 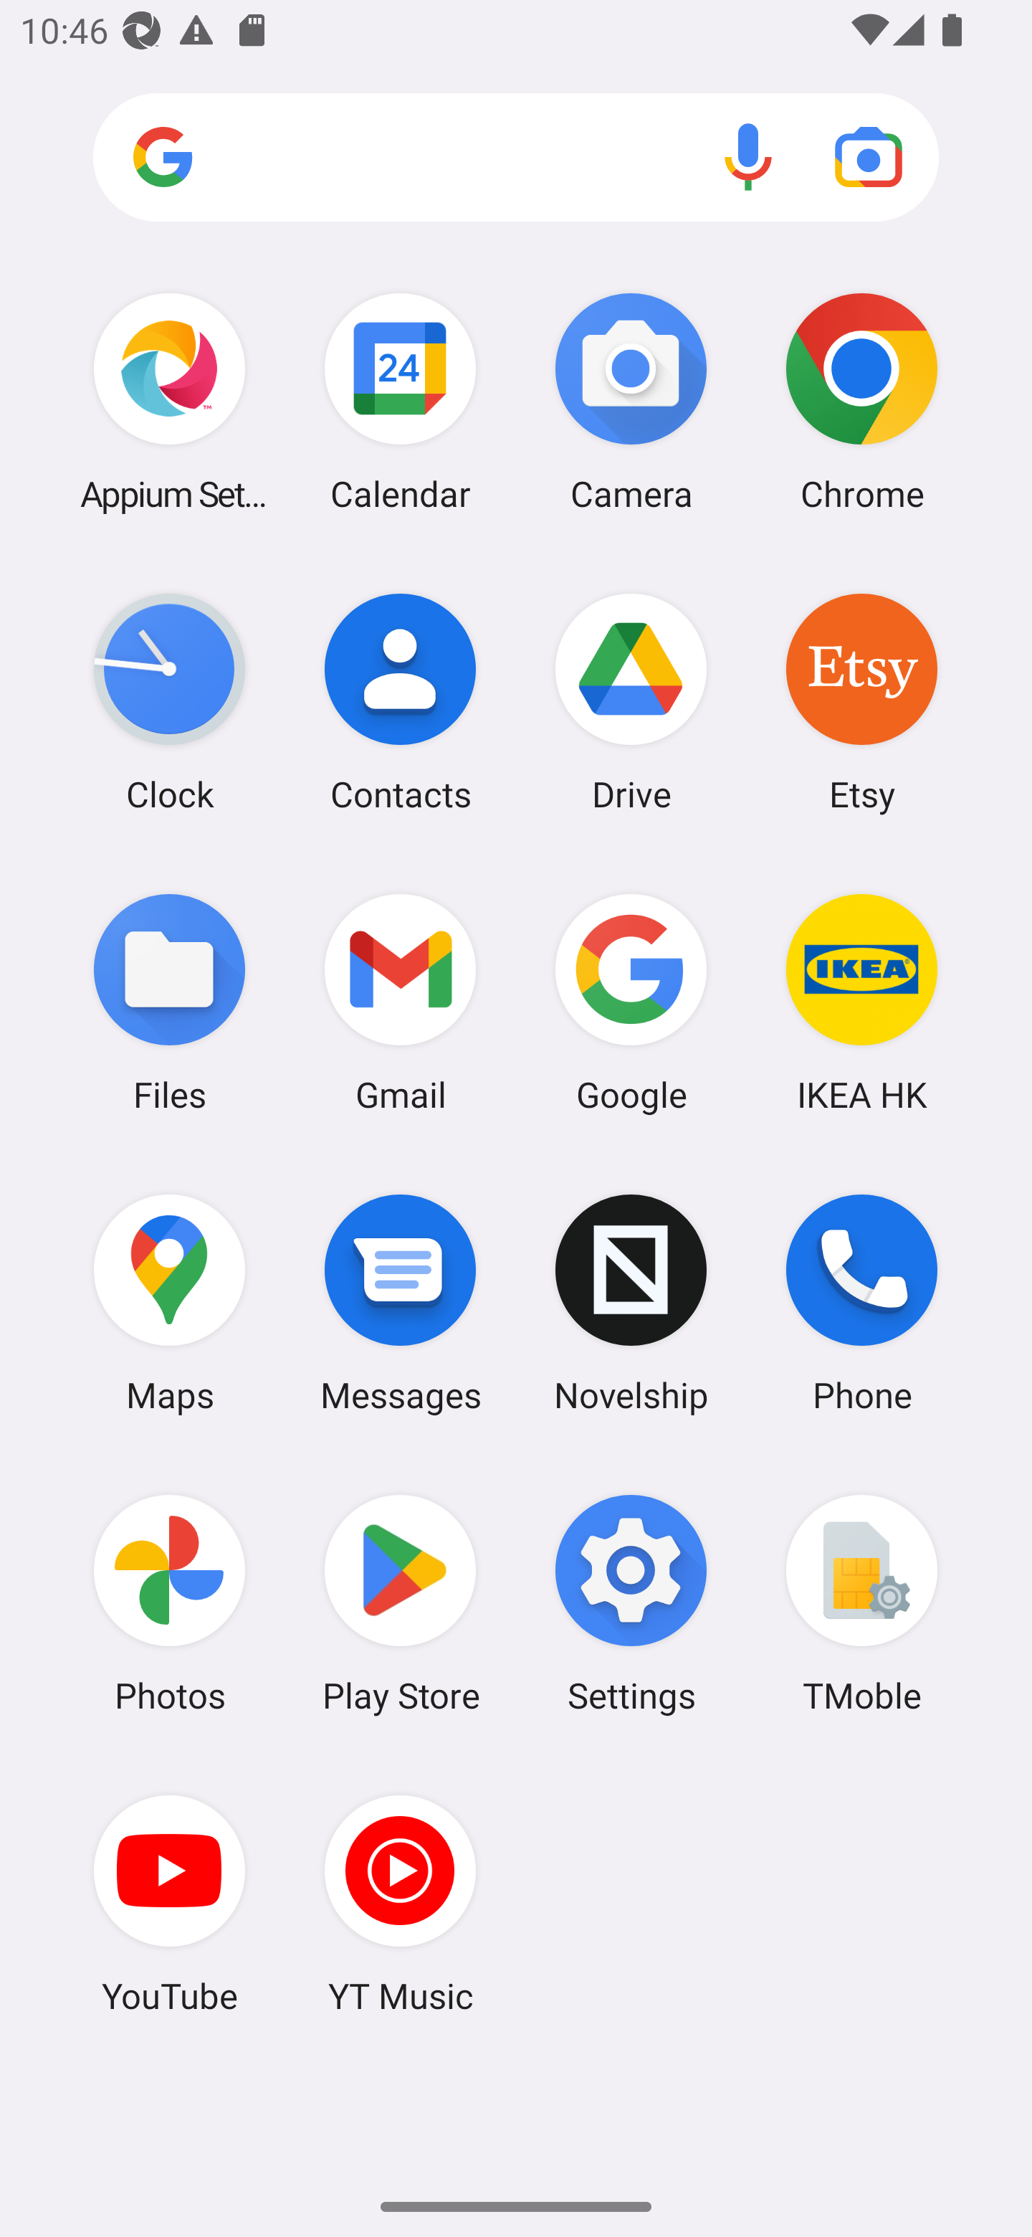 What do you see at coordinates (400, 702) in the screenshot?
I see `Contacts` at bounding box center [400, 702].